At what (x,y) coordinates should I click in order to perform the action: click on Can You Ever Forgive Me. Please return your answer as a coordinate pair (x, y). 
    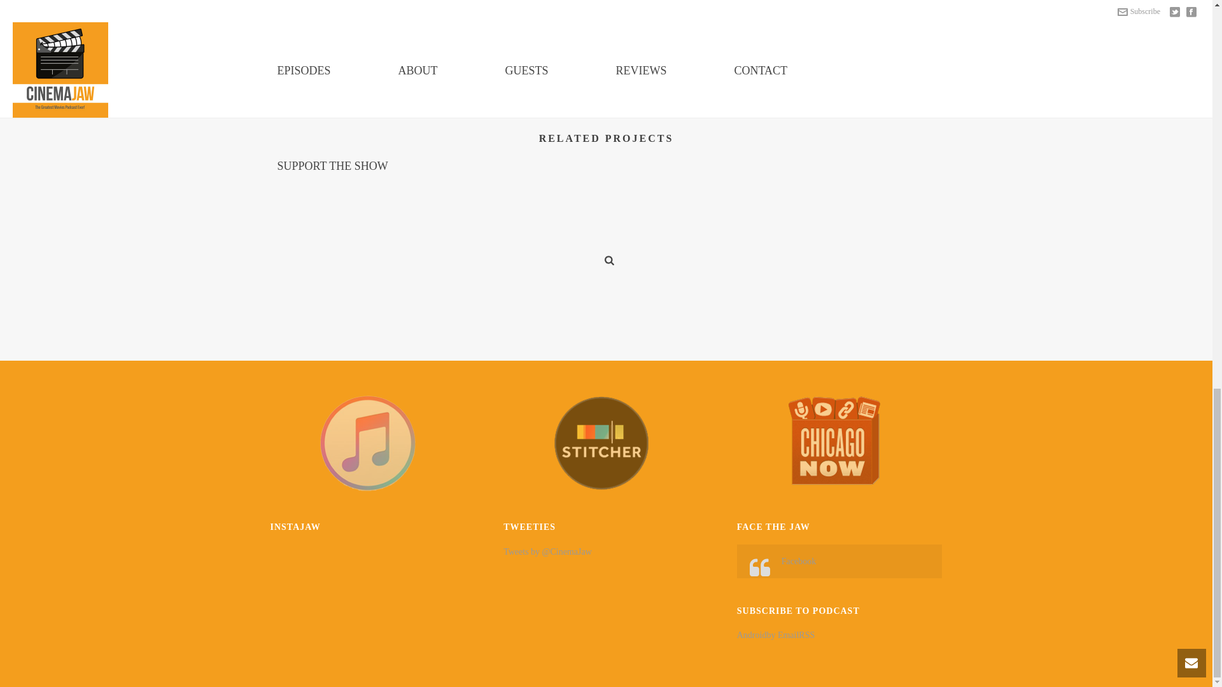
    Looking at the image, I should click on (334, 249).